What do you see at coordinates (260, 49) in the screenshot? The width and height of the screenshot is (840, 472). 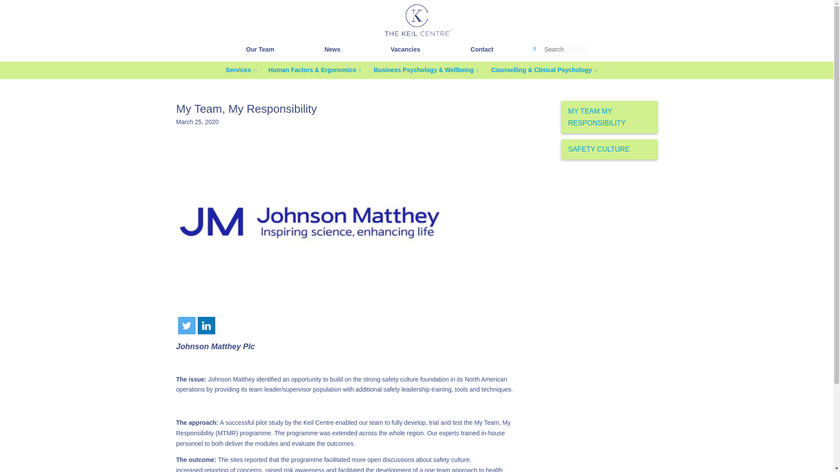 I see `Our Team` at bounding box center [260, 49].